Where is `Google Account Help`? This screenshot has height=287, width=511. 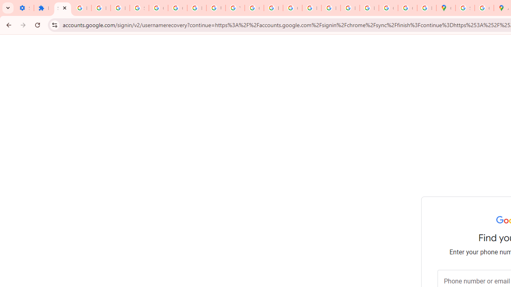 Google Account Help is located at coordinates (177, 8).